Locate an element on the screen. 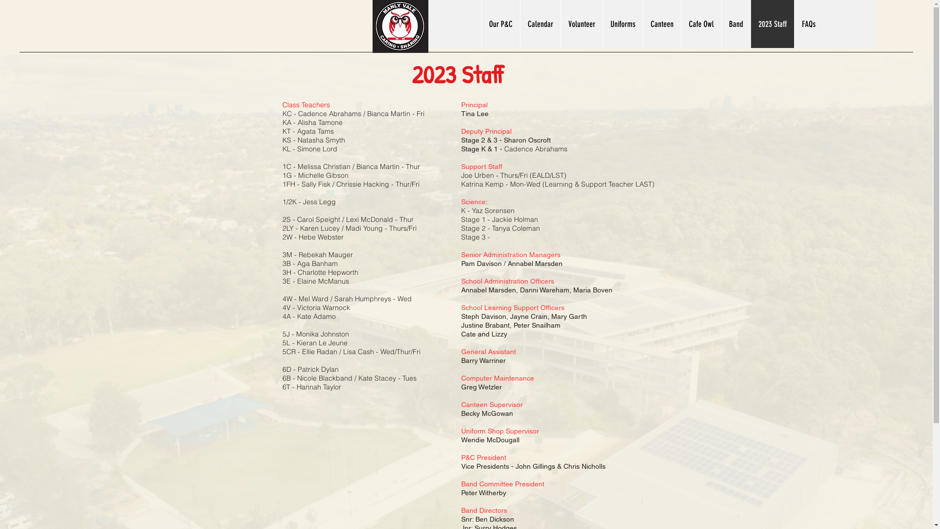 The image size is (940, 529). Canteen is located at coordinates (662, 24).